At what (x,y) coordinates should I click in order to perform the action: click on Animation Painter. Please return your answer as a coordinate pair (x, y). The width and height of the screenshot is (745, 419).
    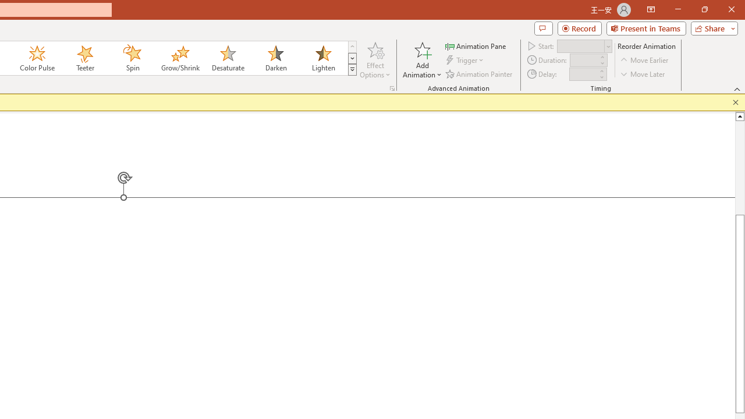
    Looking at the image, I should click on (480, 73).